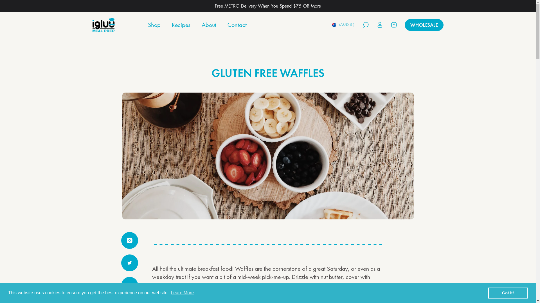 The height and width of the screenshot is (303, 540). Describe the element at coordinates (394, 25) in the screenshot. I see `Cart` at that location.